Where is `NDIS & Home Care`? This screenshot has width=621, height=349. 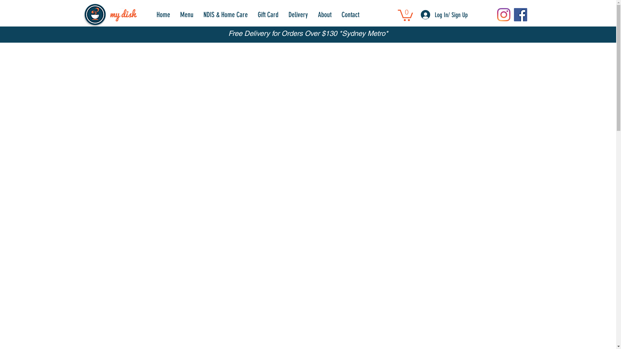 NDIS & Home Care is located at coordinates (225, 15).